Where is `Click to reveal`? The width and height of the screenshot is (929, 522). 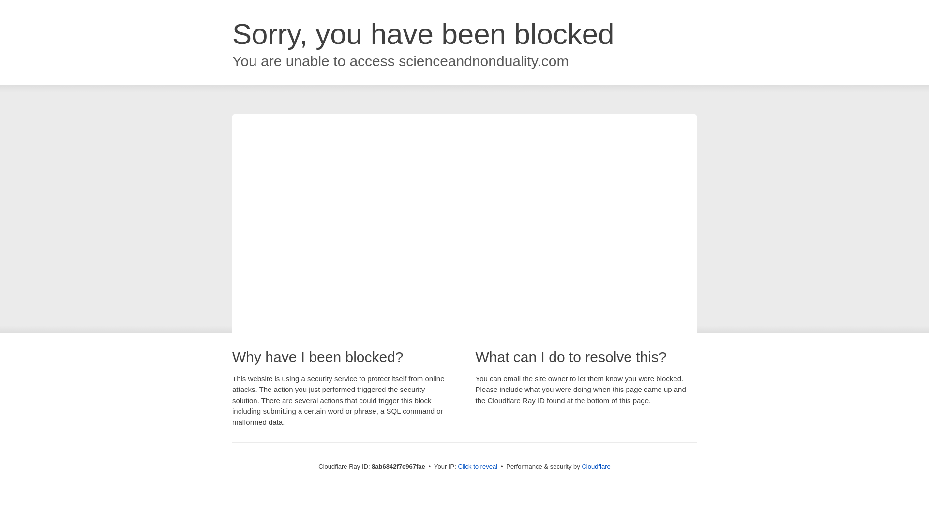
Click to reveal is located at coordinates (477, 467).